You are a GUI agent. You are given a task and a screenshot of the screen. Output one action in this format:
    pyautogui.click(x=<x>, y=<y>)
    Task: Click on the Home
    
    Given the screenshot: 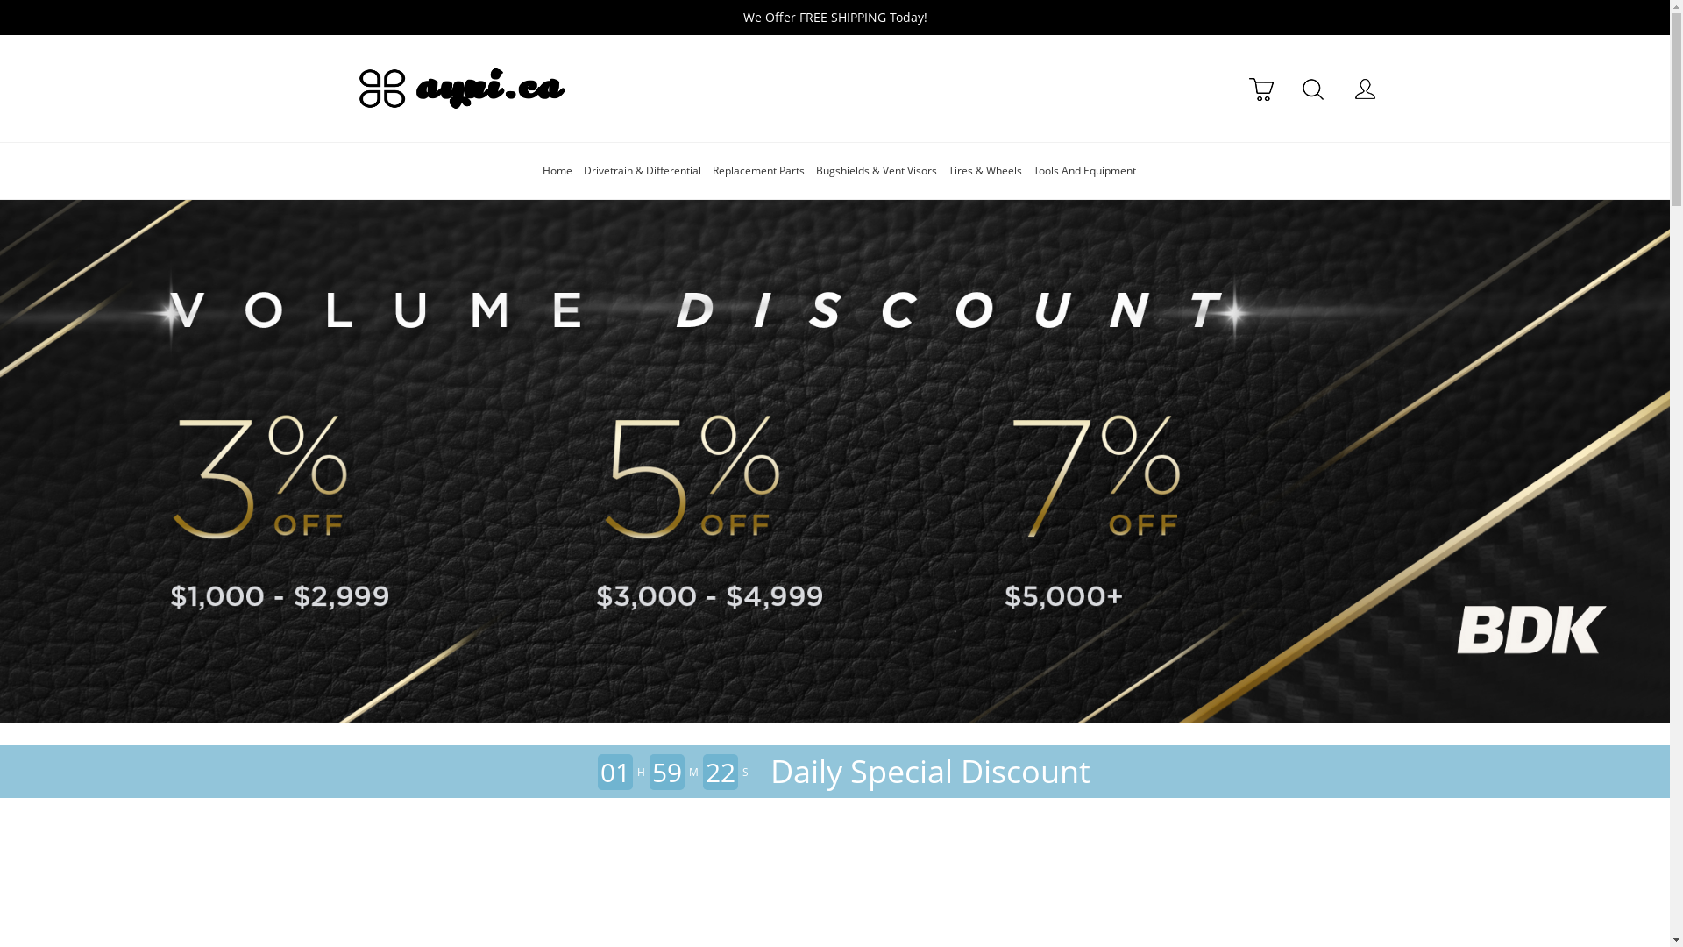 What is the action you would take?
    pyautogui.click(x=557, y=170)
    